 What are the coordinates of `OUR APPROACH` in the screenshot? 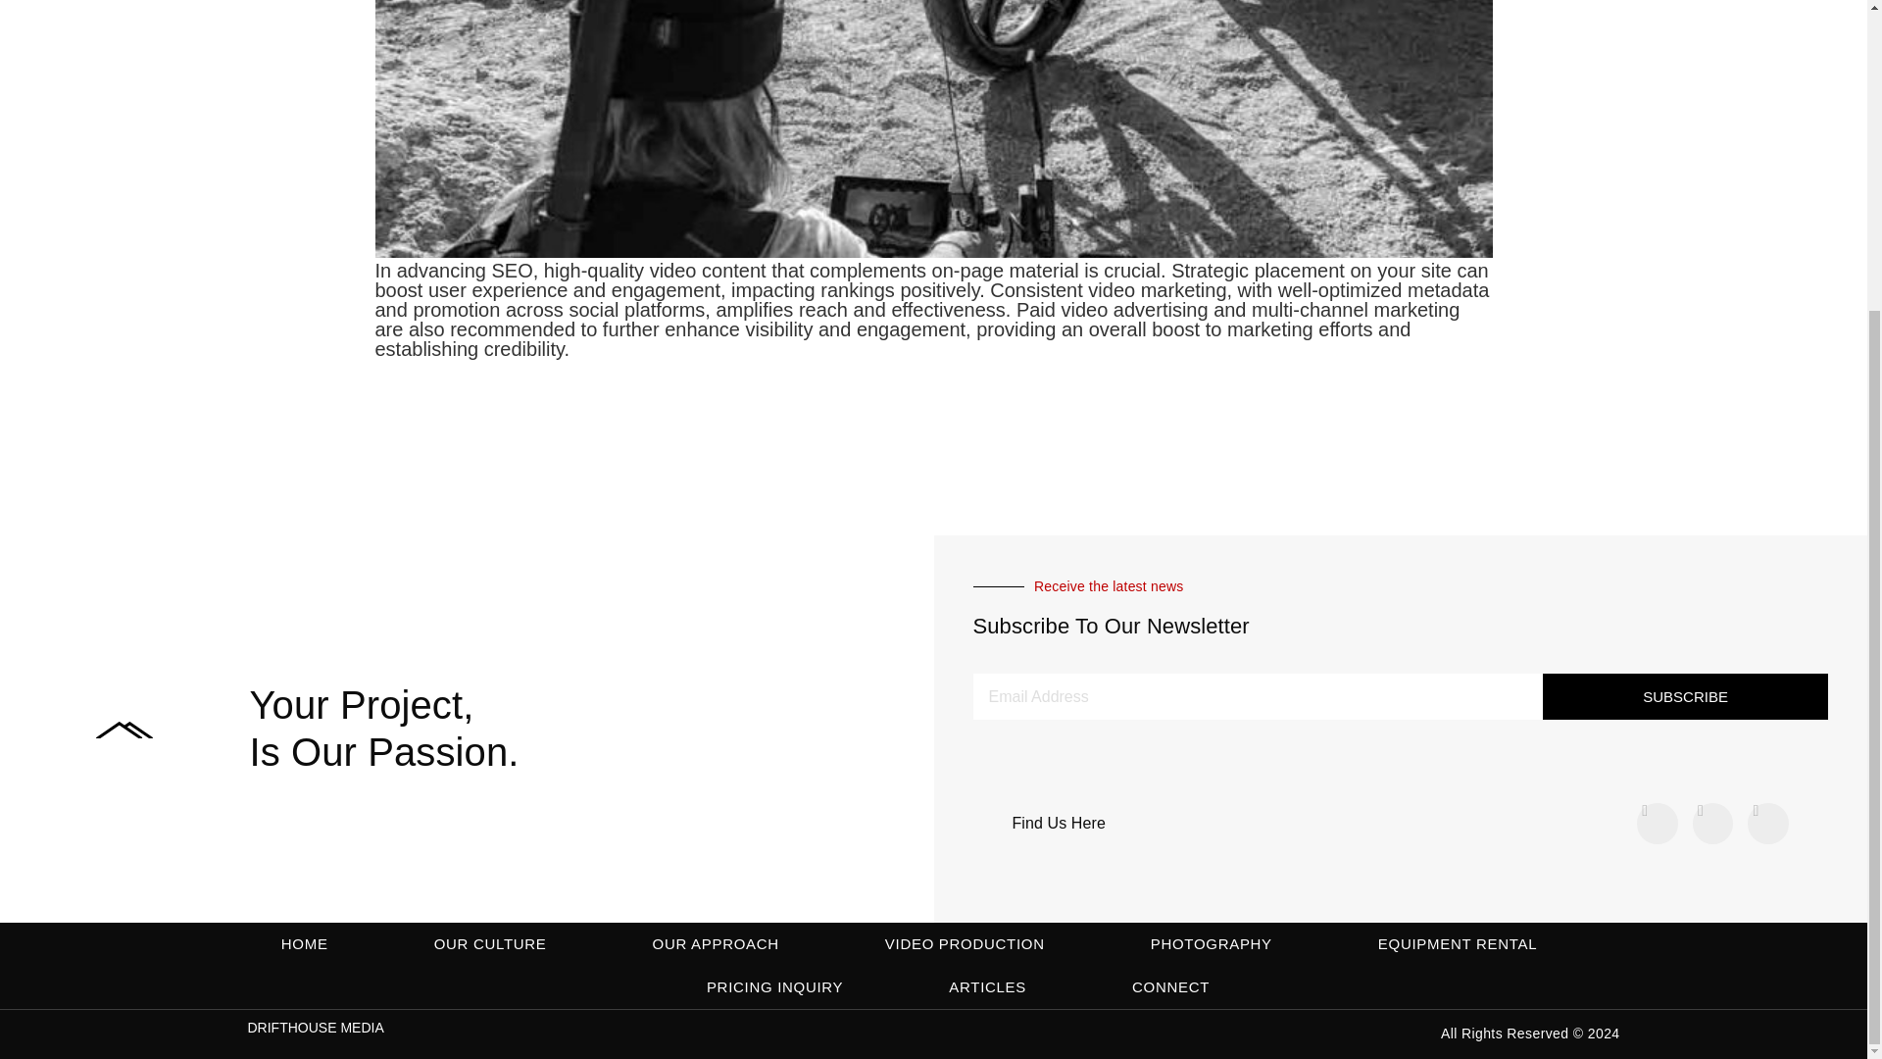 It's located at (716, 943).